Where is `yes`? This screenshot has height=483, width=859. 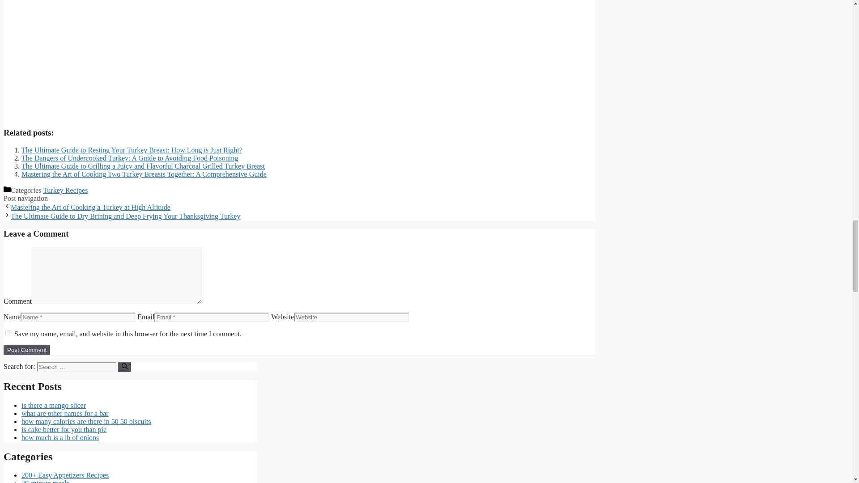 yes is located at coordinates (8, 333).